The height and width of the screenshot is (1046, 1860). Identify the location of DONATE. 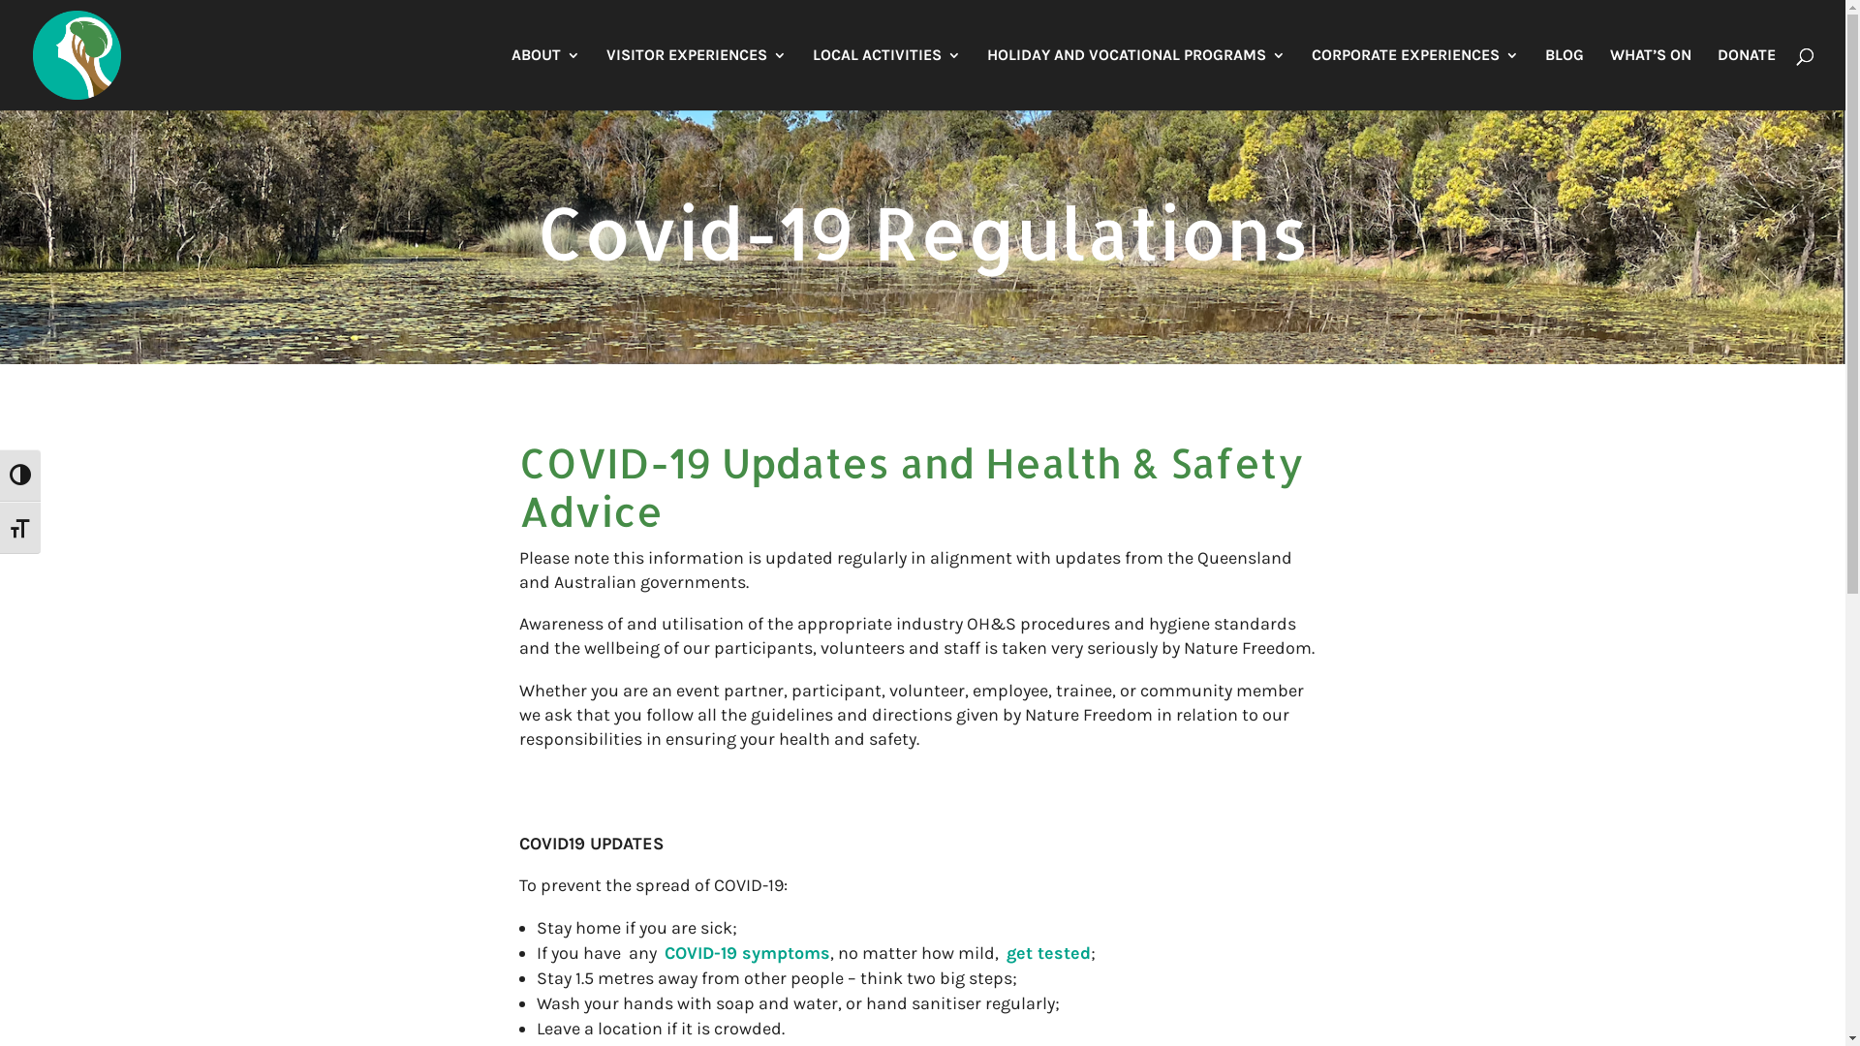
(1747, 79).